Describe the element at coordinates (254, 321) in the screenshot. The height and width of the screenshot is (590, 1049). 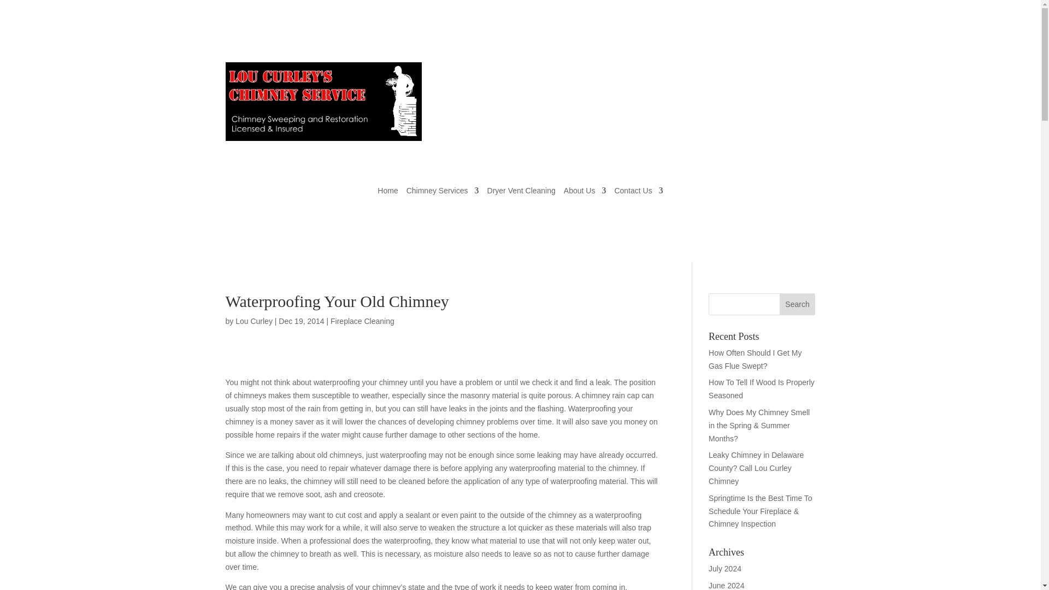
I see `Posts by Lou Curley` at that location.